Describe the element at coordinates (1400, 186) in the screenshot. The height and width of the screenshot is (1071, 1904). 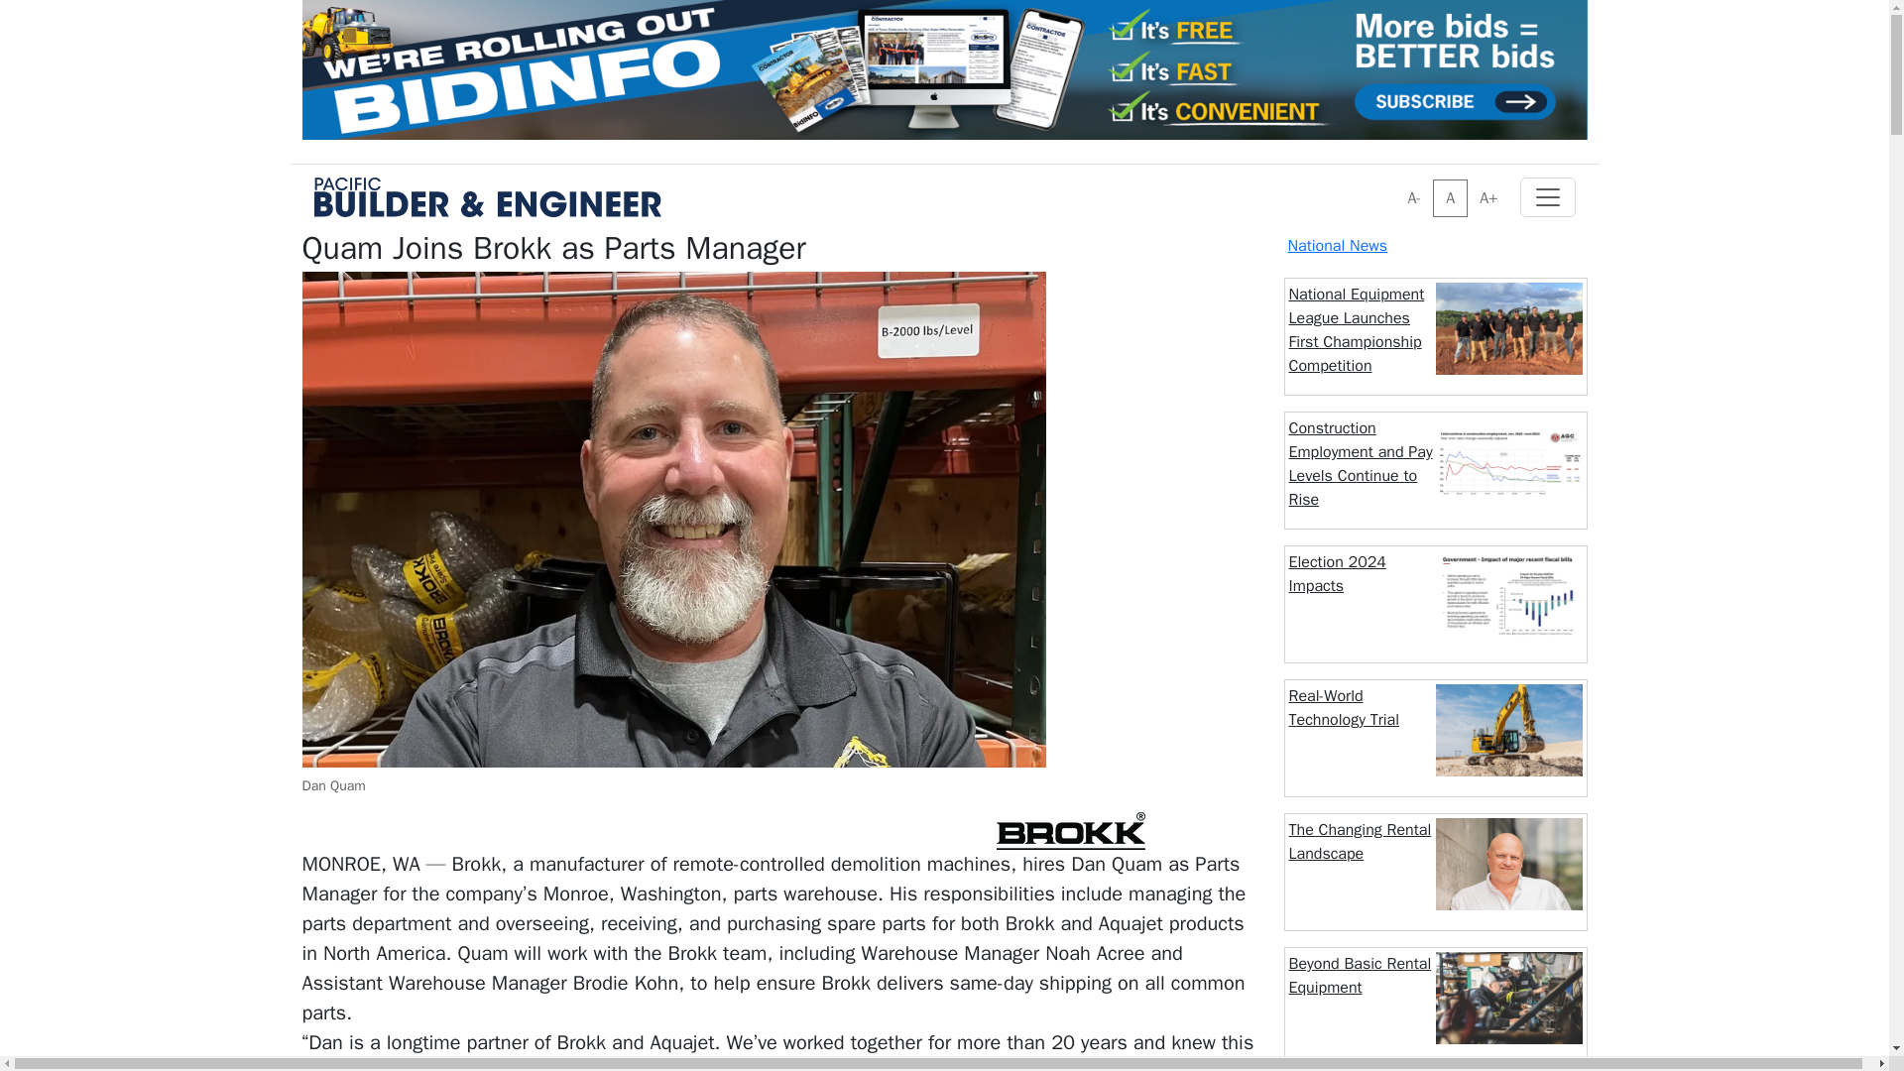
I see `on` at that location.